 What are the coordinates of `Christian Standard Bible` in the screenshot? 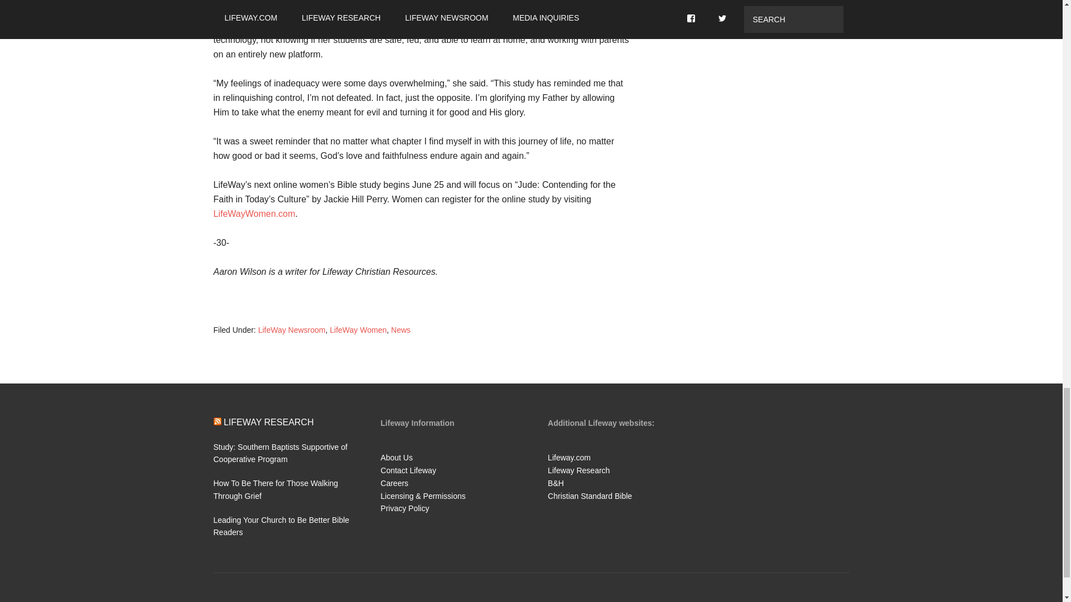 It's located at (589, 496).